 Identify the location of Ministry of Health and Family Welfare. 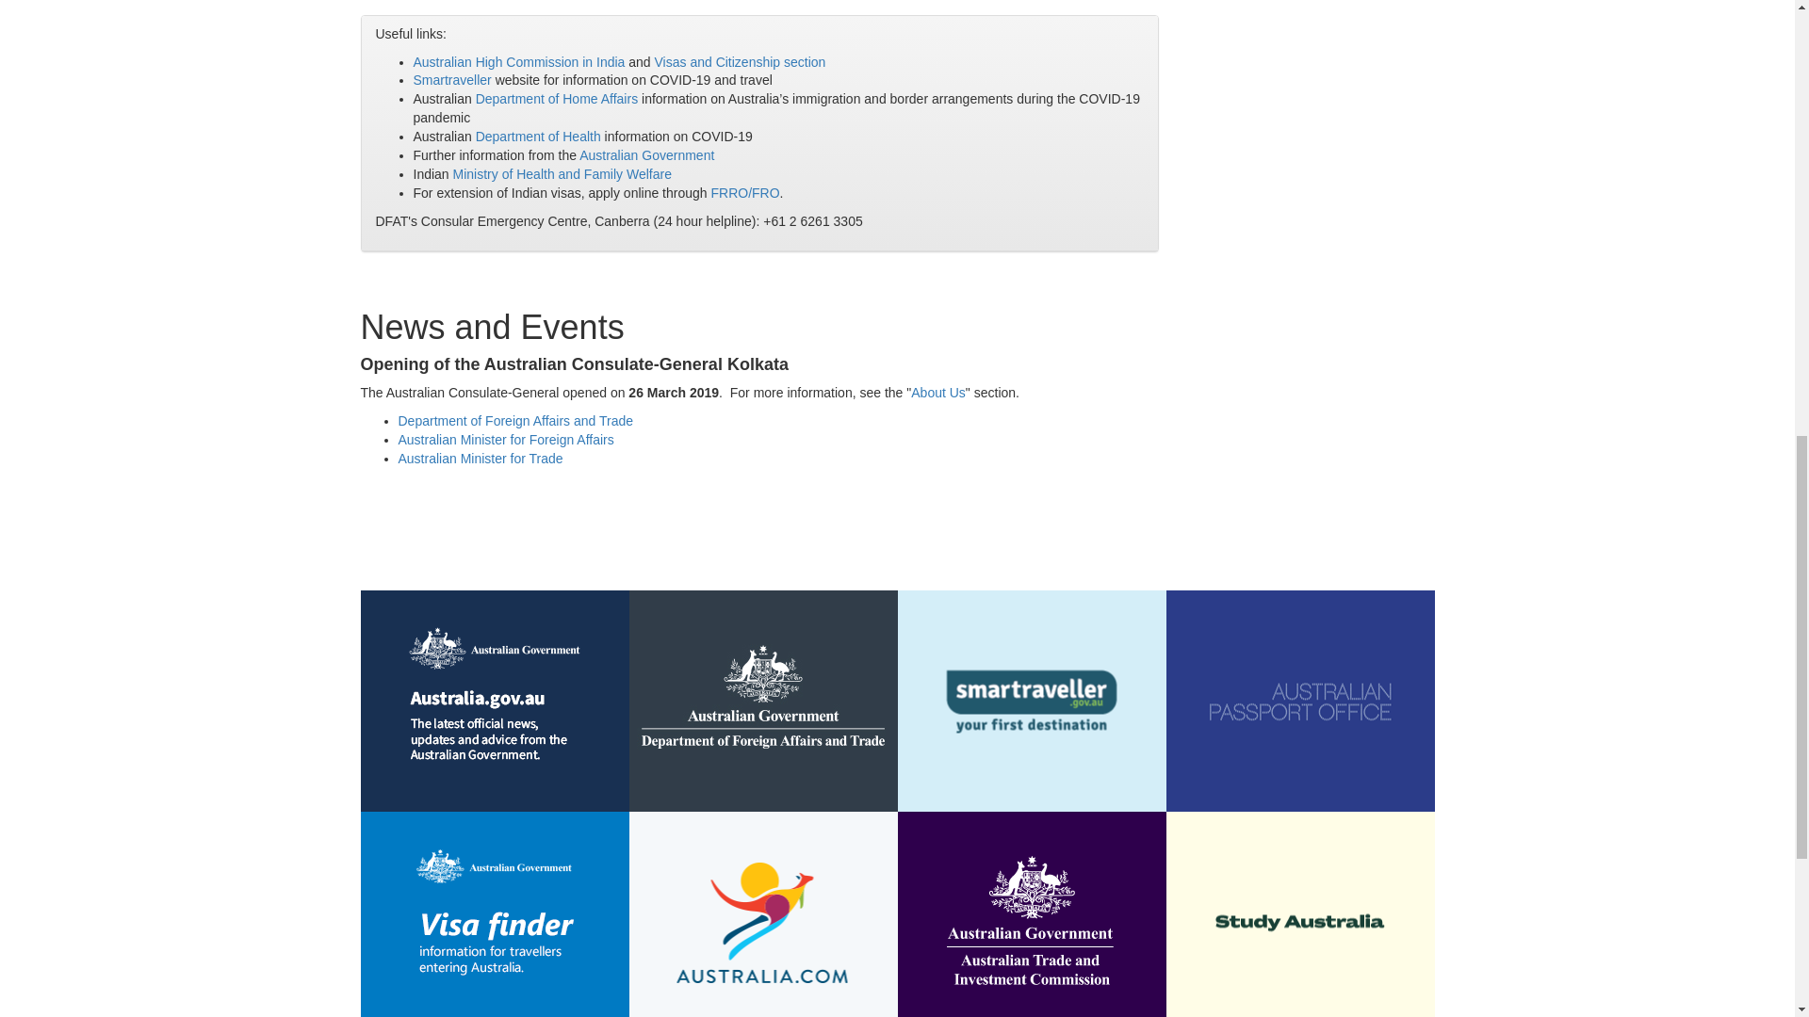
(562, 174).